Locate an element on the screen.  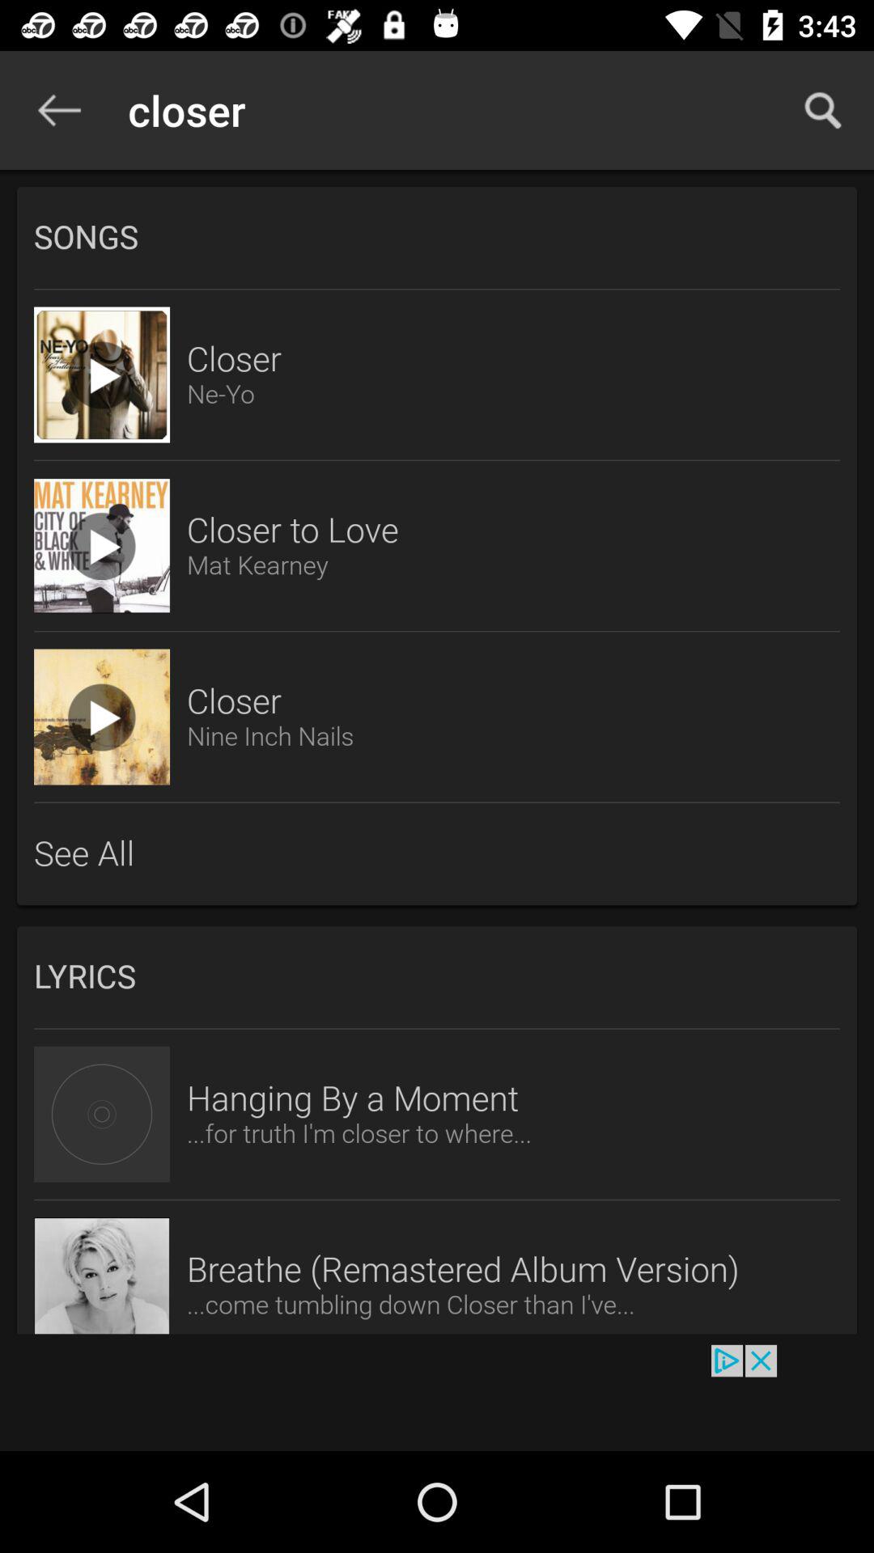
view video is located at coordinates (102, 717).